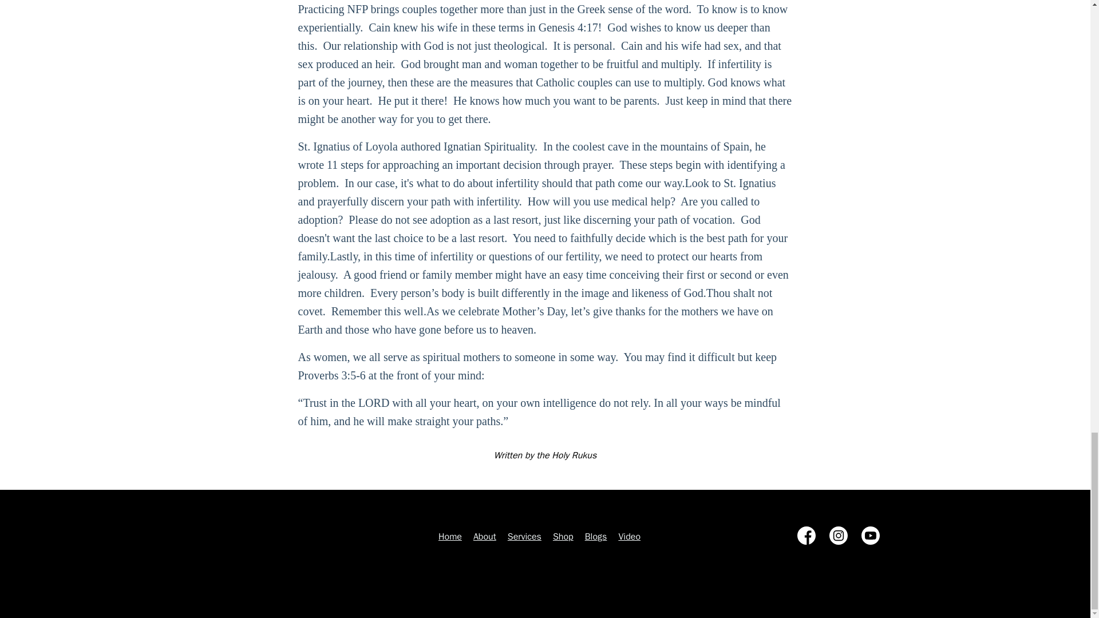 Image resolution: width=1099 pixels, height=618 pixels. Describe the element at coordinates (450, 537) in the screenshot. I see `Home` at that location.